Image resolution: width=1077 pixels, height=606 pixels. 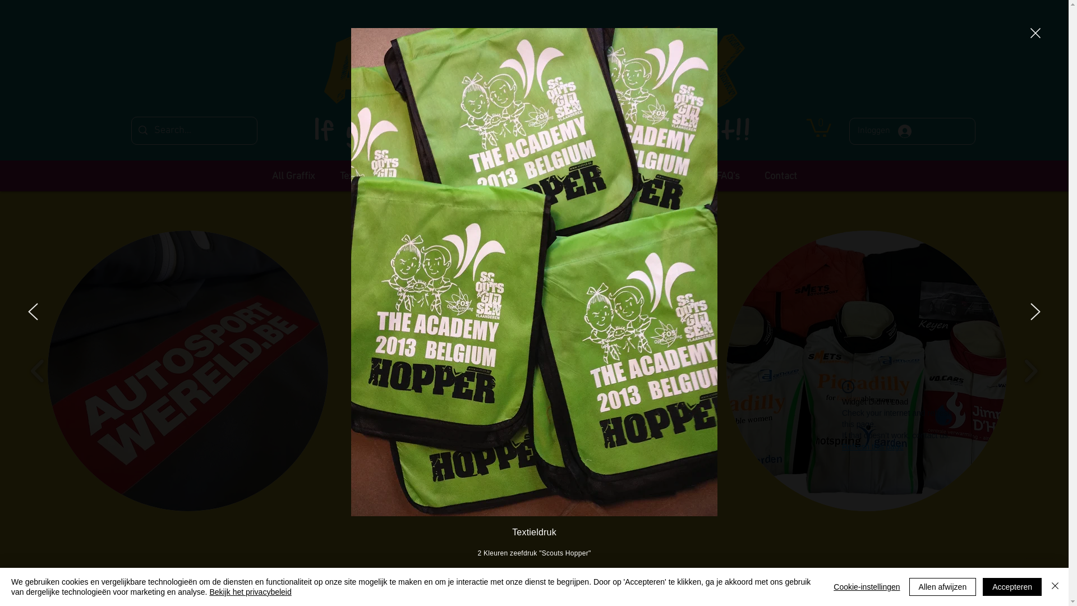 I want to click on Privacy Beleid, so click(x=367, y=577).